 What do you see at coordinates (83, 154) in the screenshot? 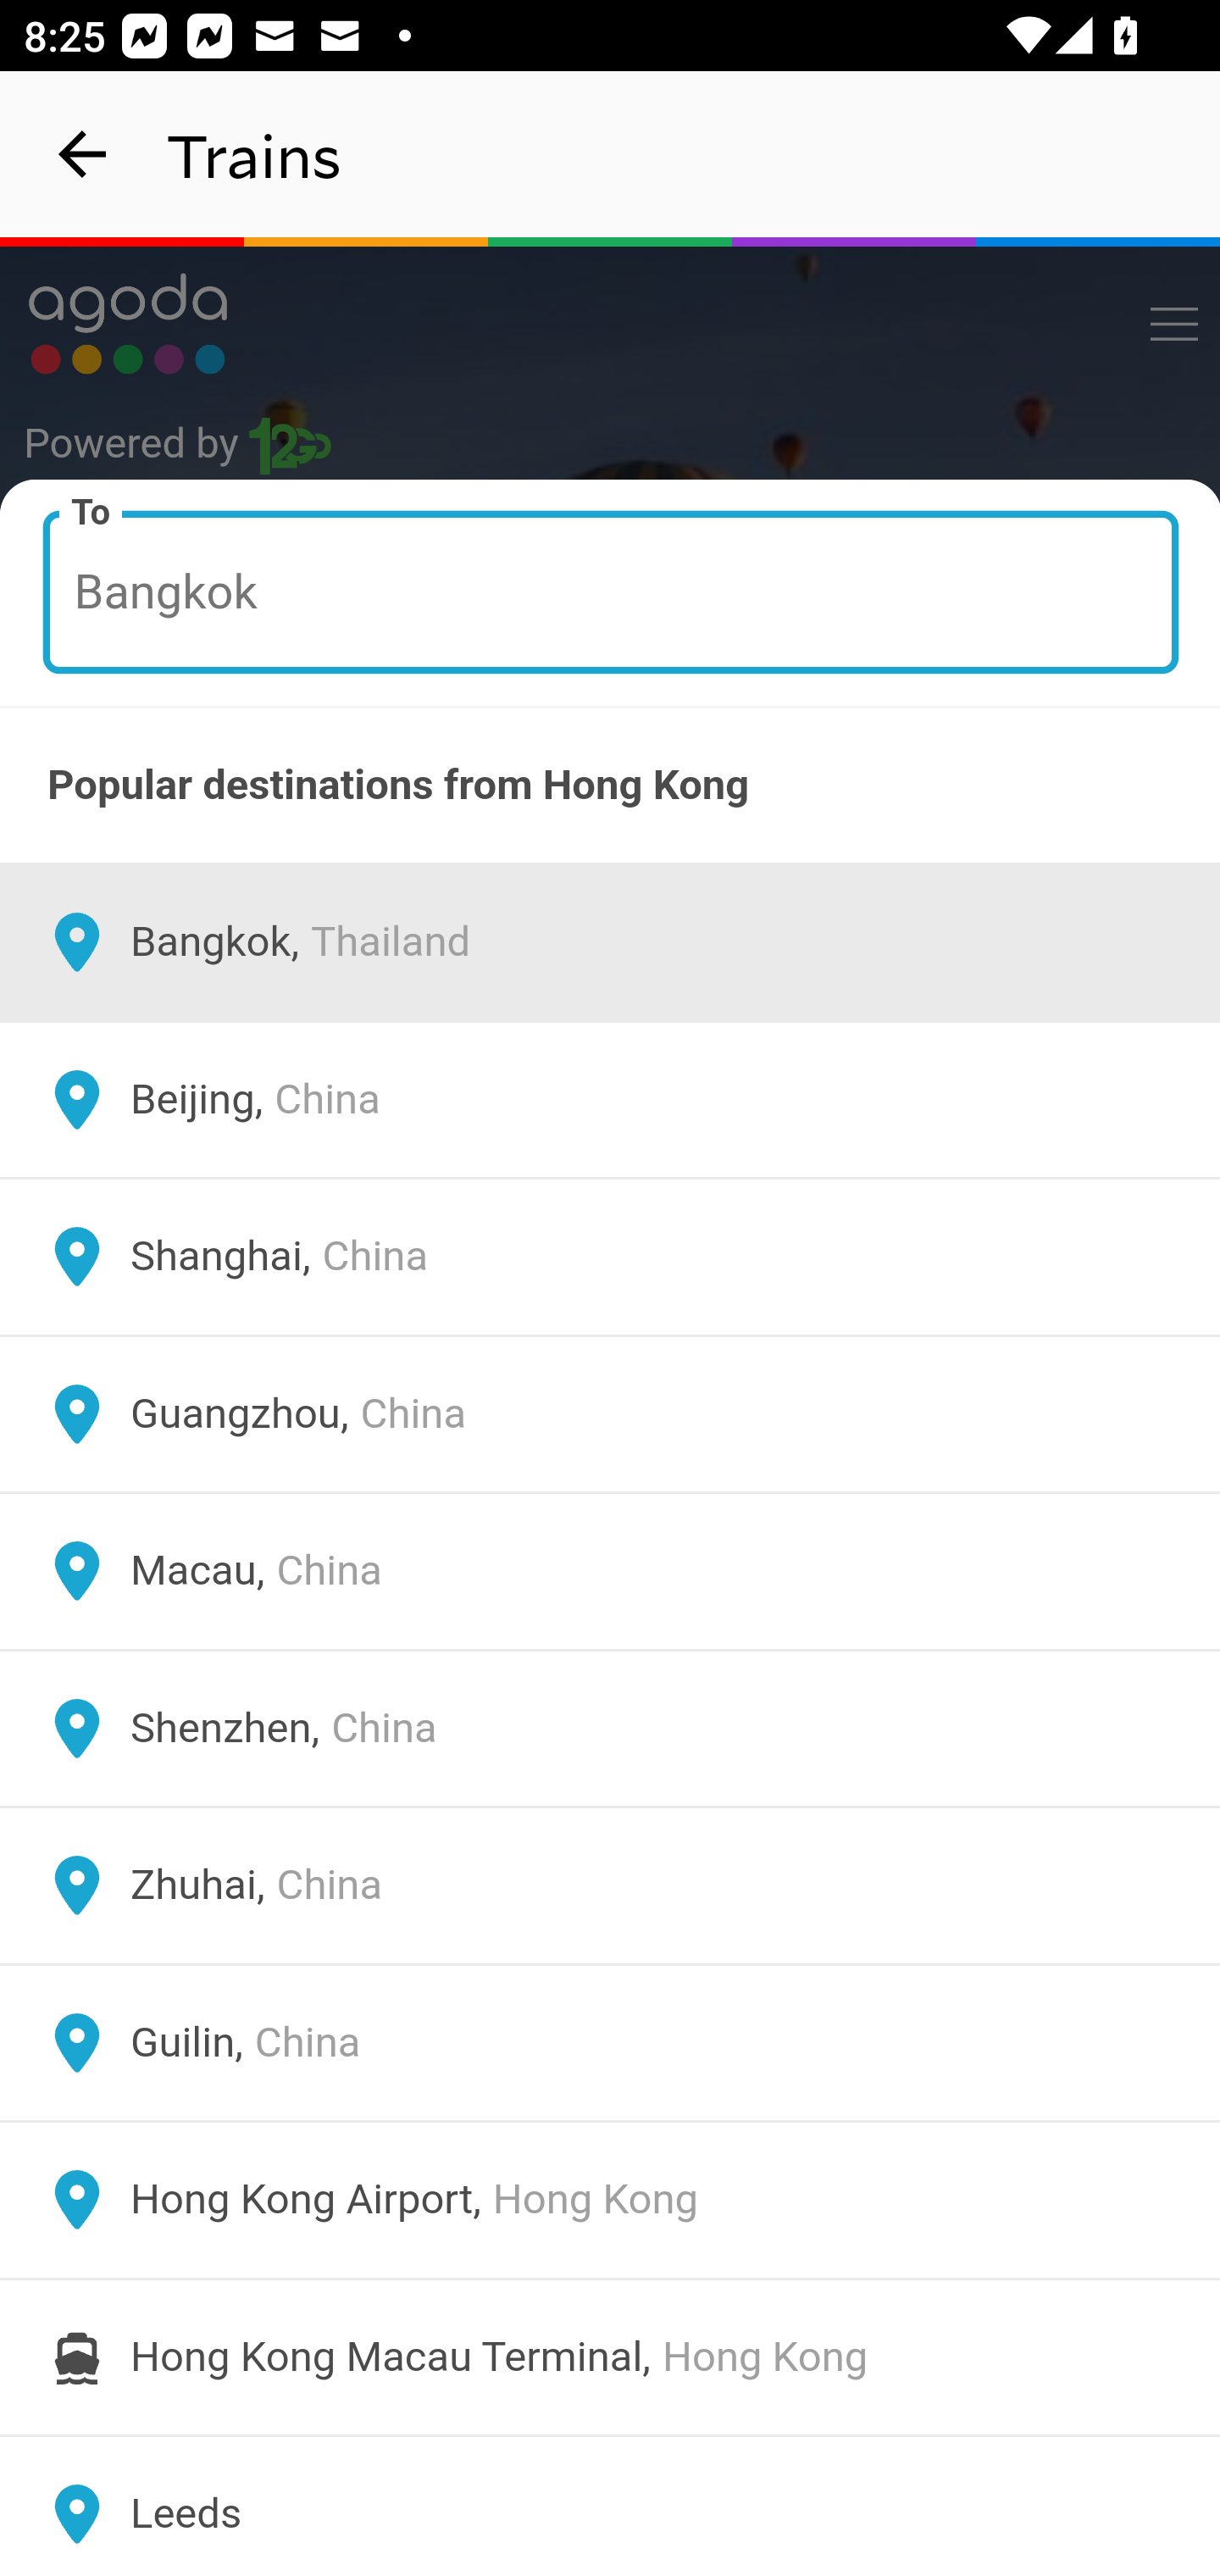
I see `navigation_button` at bounding box center [83, 154].